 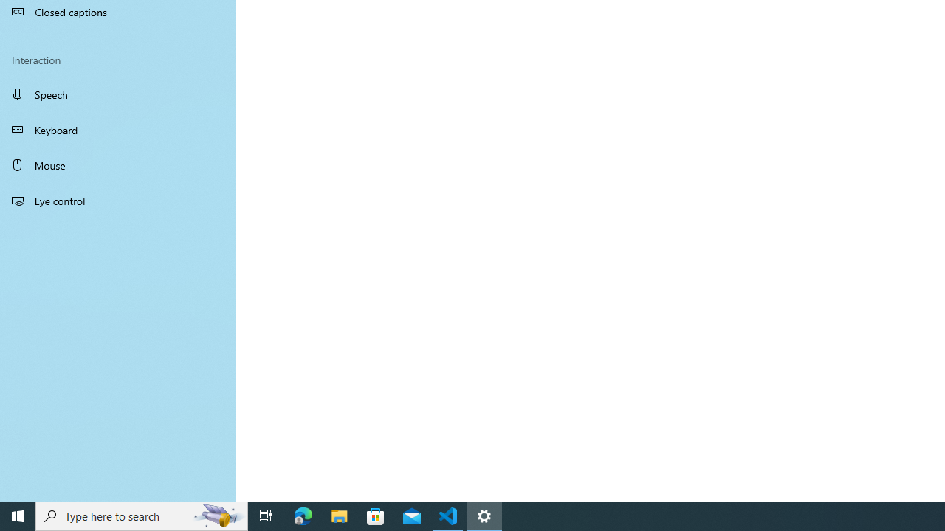 I want to click on Speech, so click(x=118, y=94).